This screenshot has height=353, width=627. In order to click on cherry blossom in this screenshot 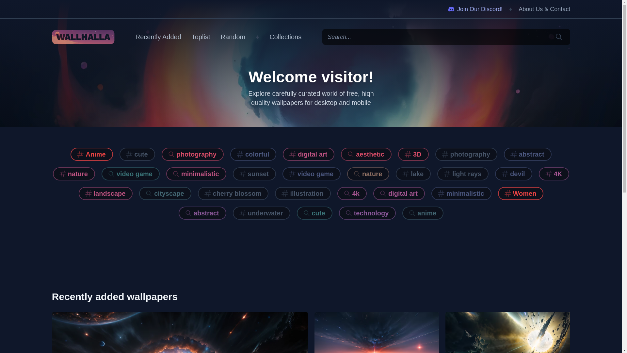, I will do `click(233, 193)`.